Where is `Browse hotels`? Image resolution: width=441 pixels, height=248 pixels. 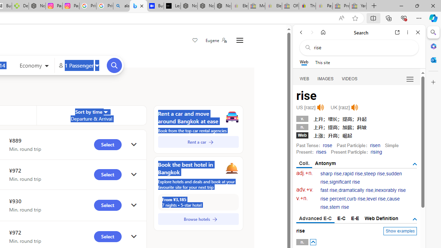
Browse hotels is located at coordinates (198, 219).